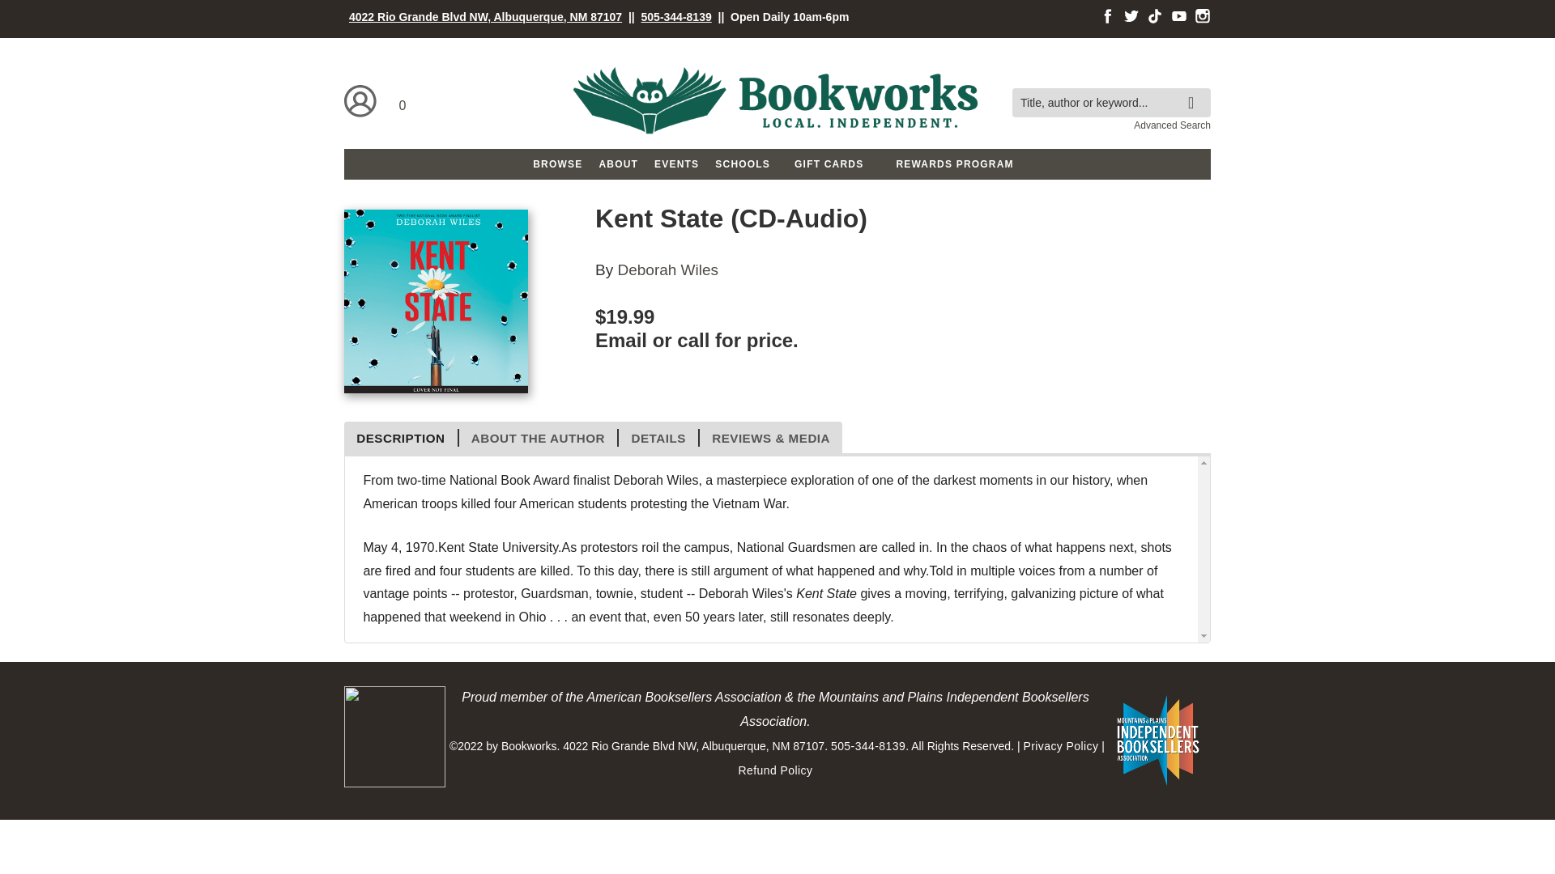 The image size is (1555, 874). What do you see at coordinates (619, 163) in the screenshot?
I see `ABOUT` at bounding box center [619, 163].